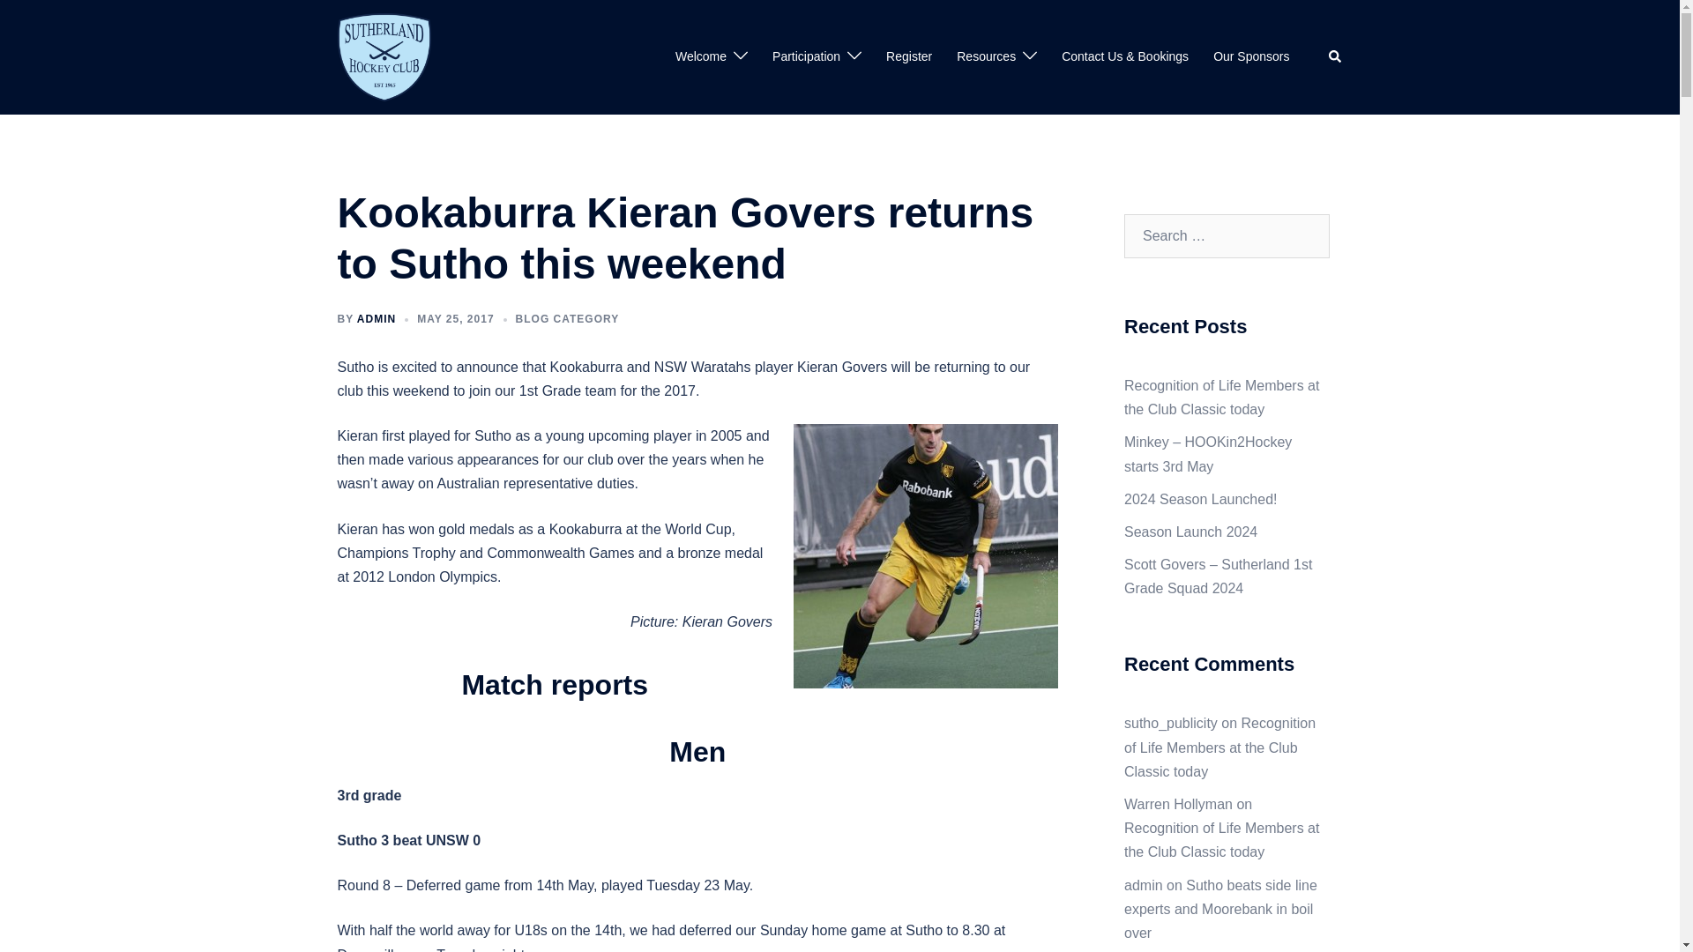 This screenshot has width=1693, height=952. Describe the element at coordinates (700, 56) in the screenshot. I see `Welcome` at that location.